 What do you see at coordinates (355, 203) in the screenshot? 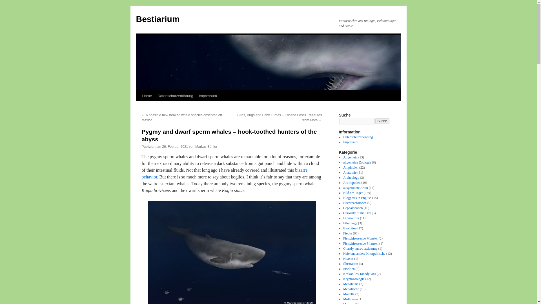
I see `Buchrezensionen` at bounding box center [355, 203].